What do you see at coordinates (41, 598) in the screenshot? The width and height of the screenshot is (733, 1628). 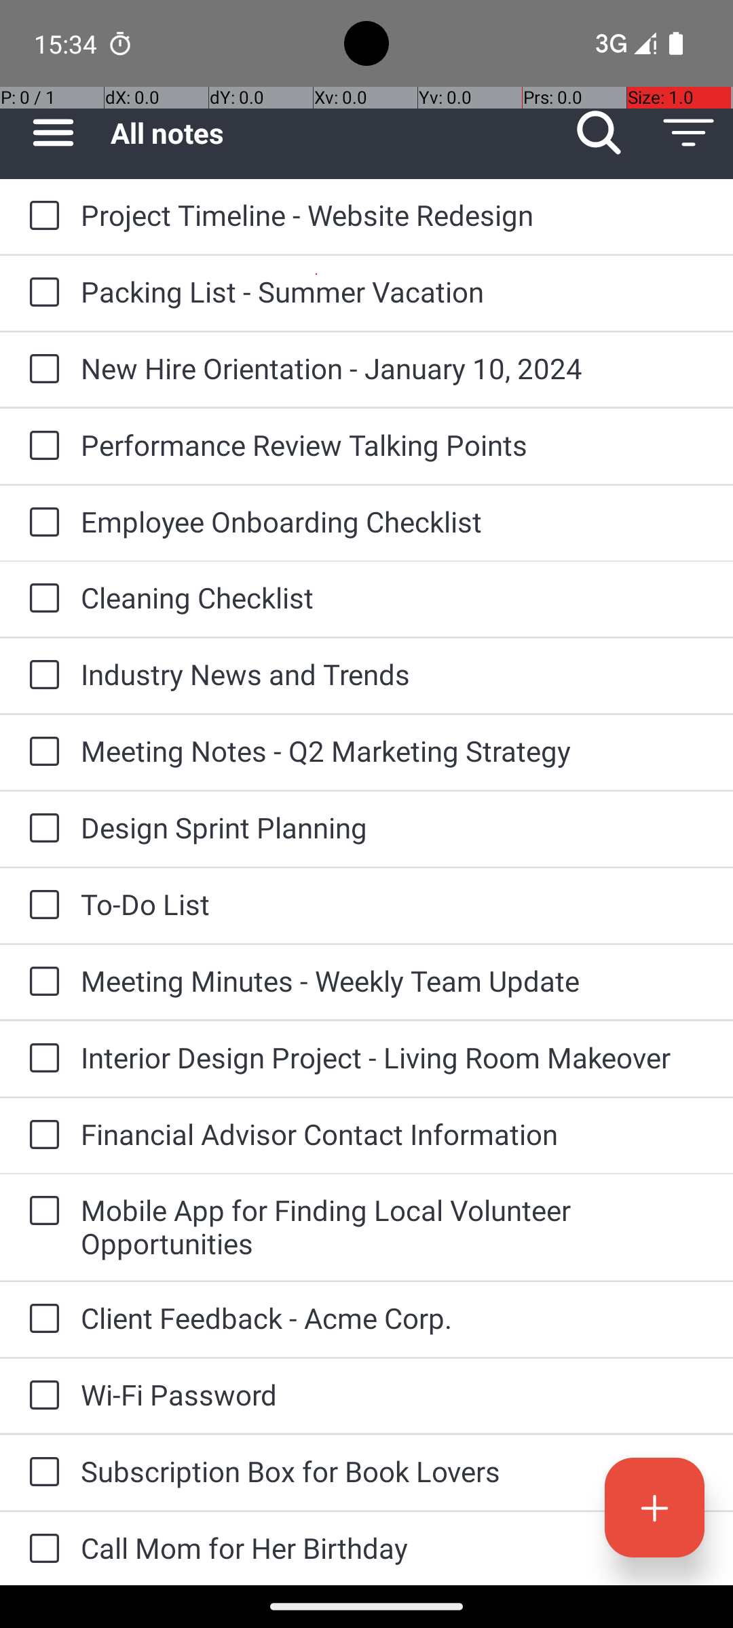 I see `to-do: Cleaning Checklist` at bounding box center [41, 598].